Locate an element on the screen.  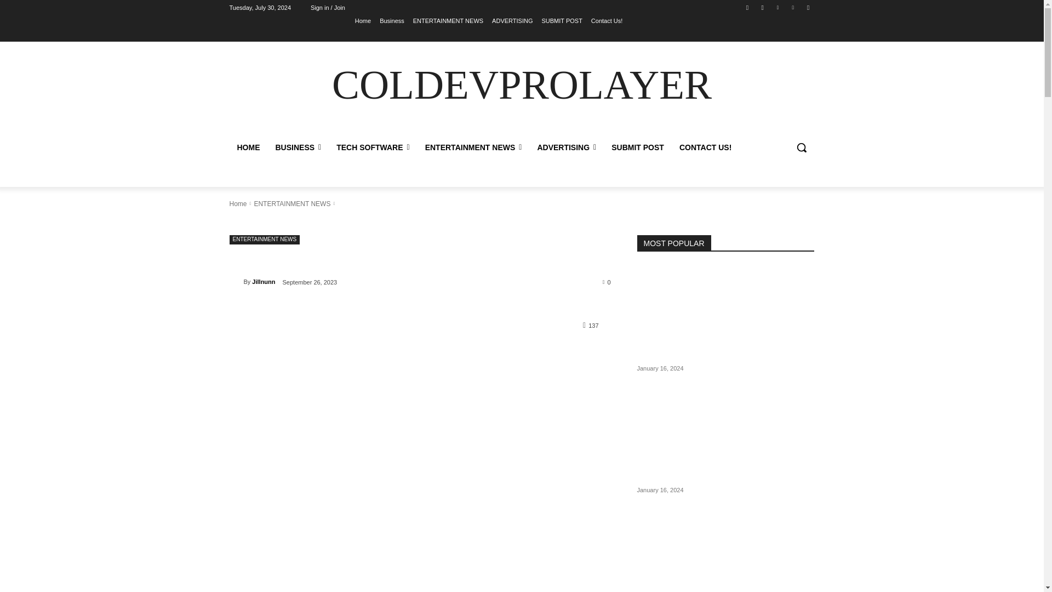
HOME is located at coordinates (248, 147).